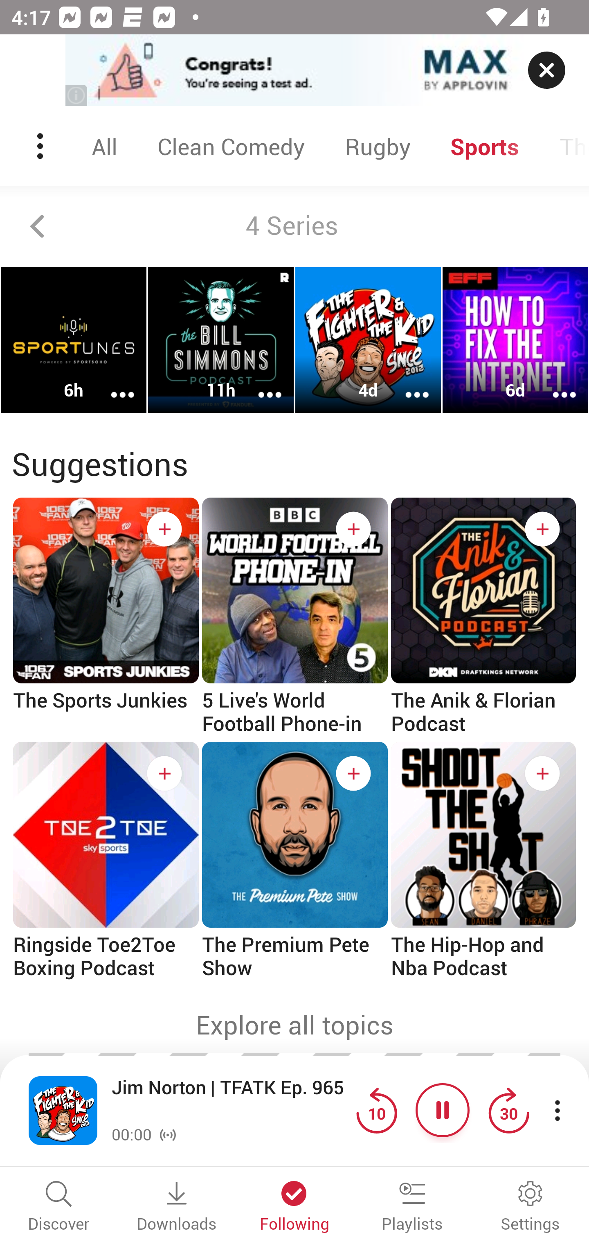 The width and height of the screenshot is (589, 1244). Describe the element at coordinates (508, 1110) in the screenshot. I see `Jump forward` at that location.